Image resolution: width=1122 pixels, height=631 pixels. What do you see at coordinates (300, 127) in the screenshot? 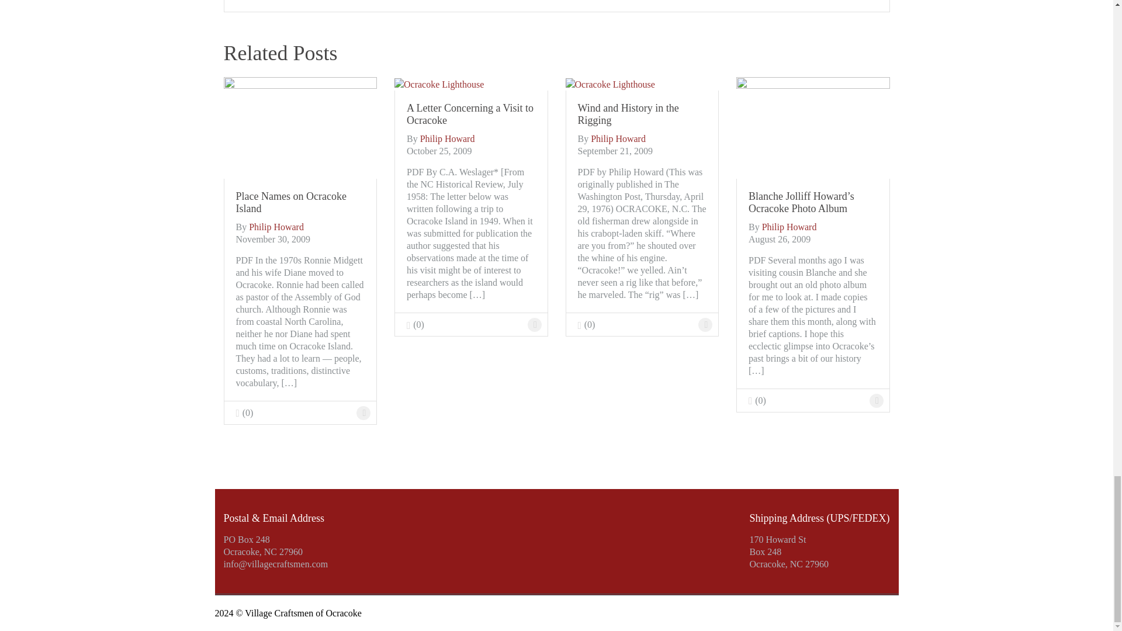
I see `Click to learn more` at bounding box center [300, 127].